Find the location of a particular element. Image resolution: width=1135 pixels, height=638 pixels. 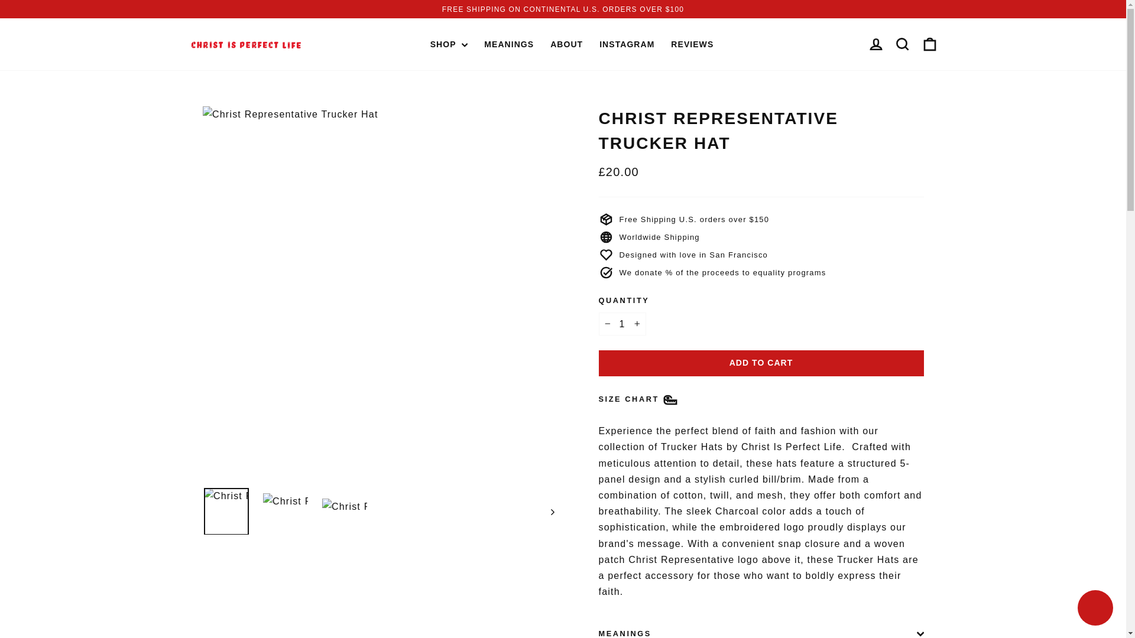

ABOUT is located at coordinates (566, 45).